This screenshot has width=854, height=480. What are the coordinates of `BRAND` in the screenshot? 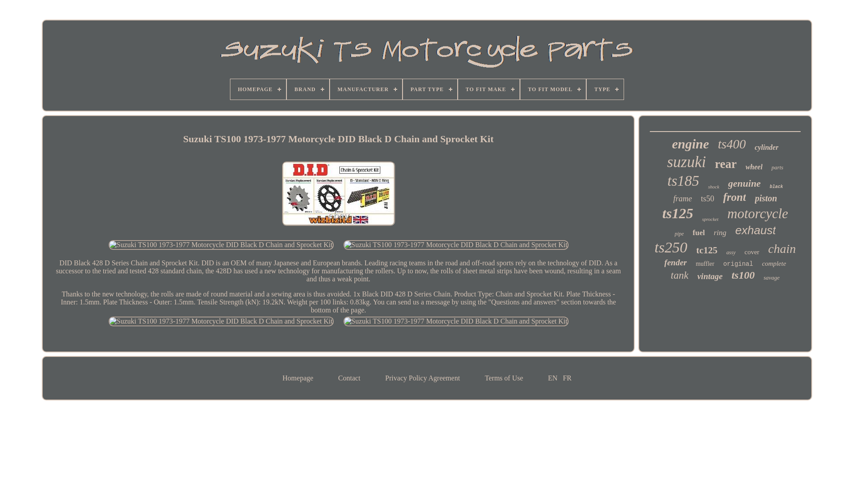 It's located at (308, 89).